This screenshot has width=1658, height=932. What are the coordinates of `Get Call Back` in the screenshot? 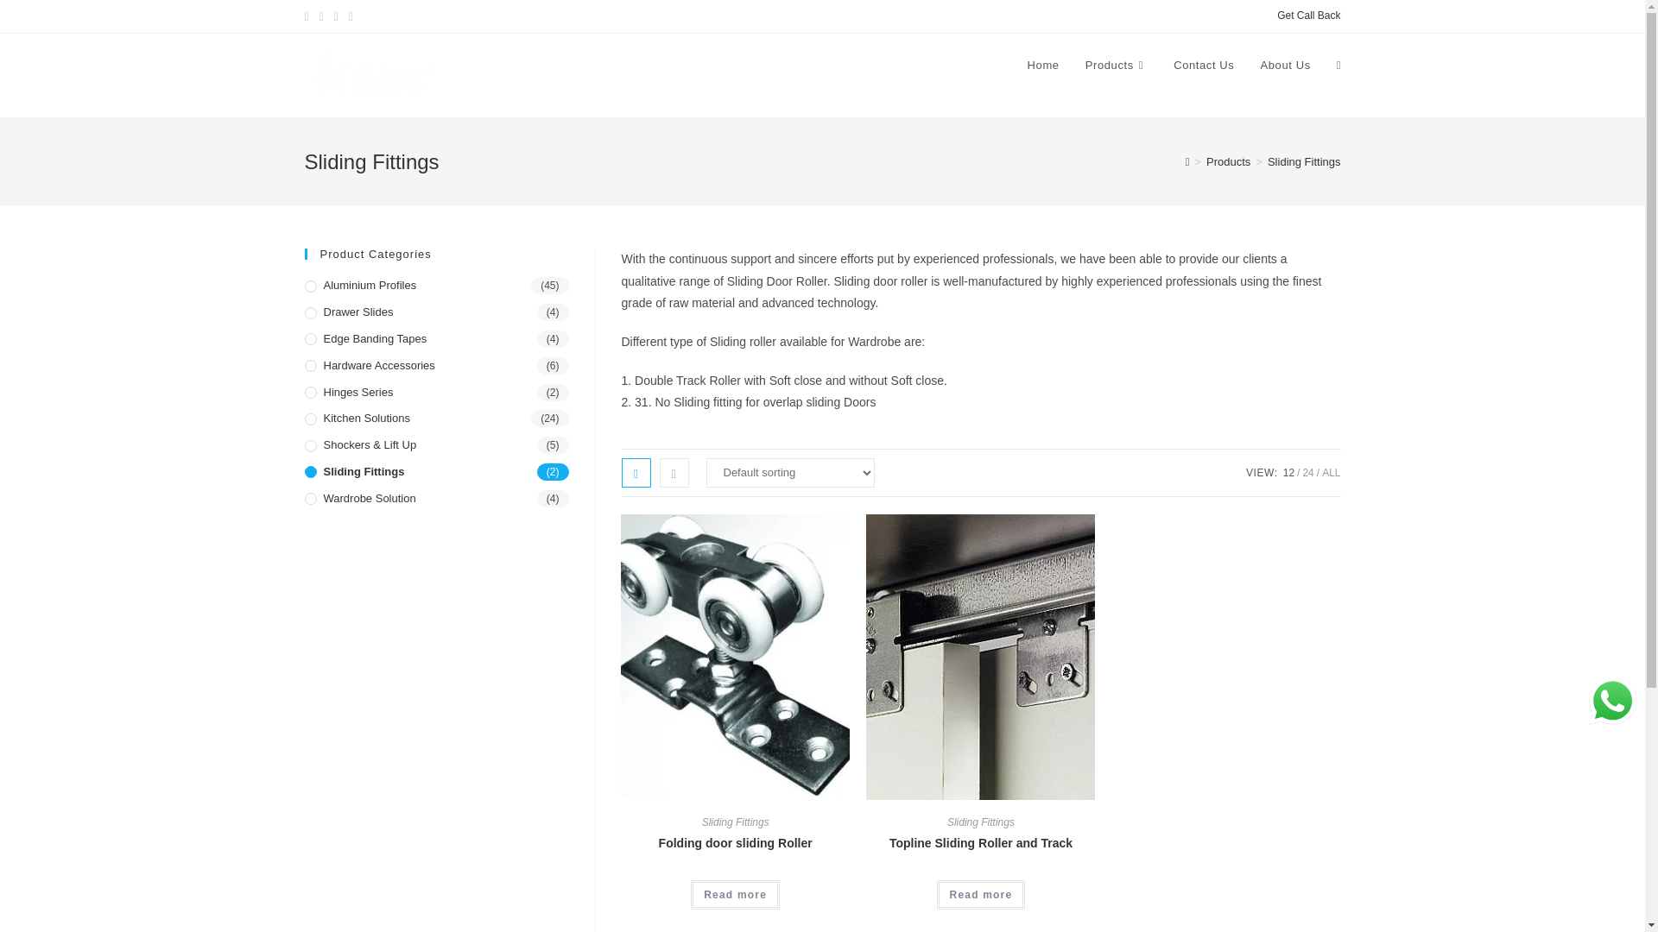 It's located at (1307, 16).